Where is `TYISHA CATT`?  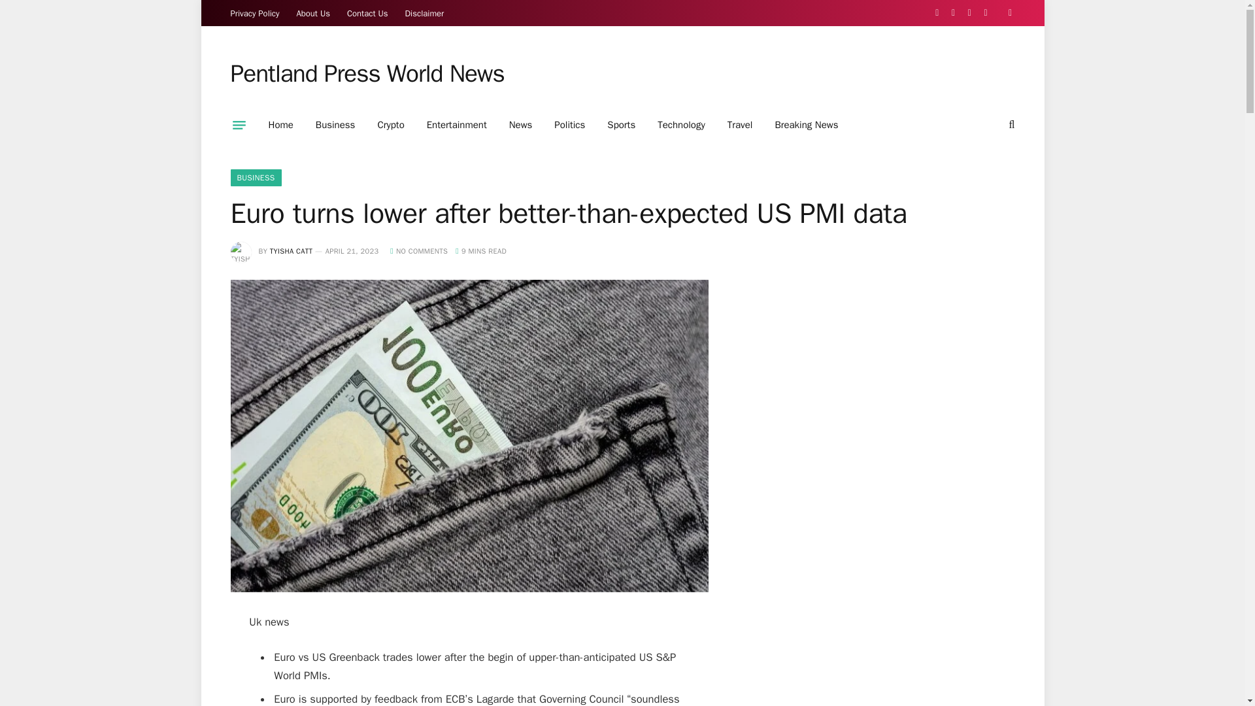
TYISHA CATT is located at coordinates (291, 250).